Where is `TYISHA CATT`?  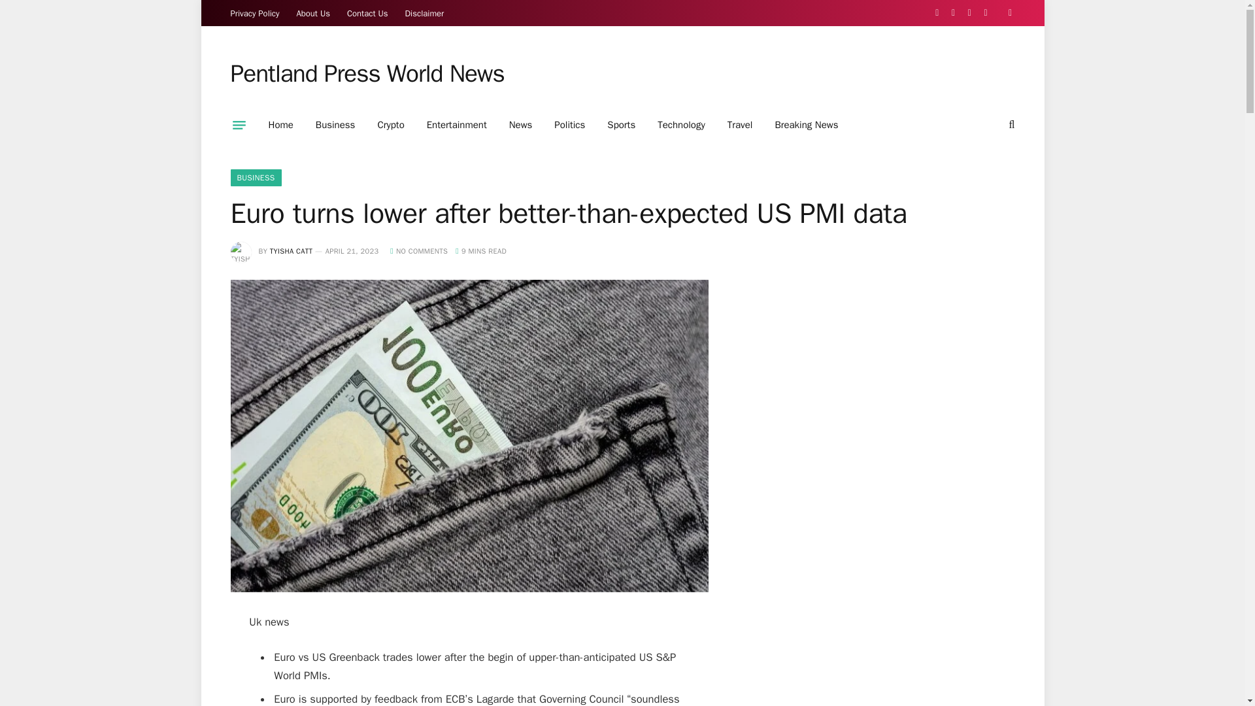
TYISHA CATT is located at coordinates (291, 250).